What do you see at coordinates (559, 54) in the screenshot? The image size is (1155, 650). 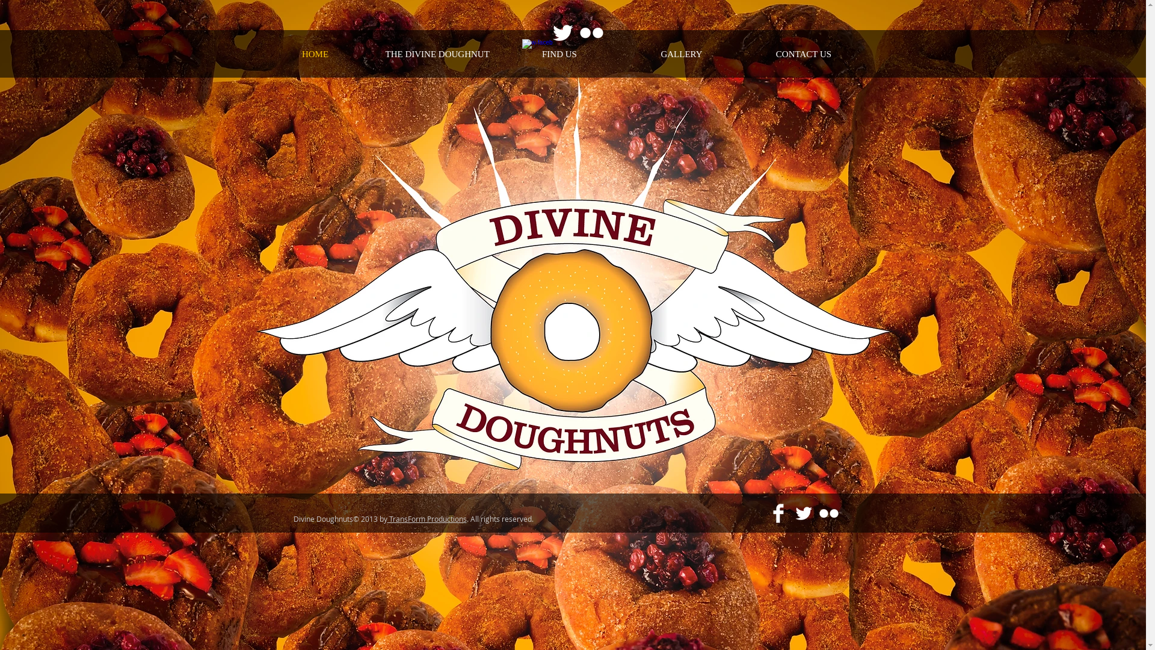 I see `FIND US` at bounding box center [559, 54].